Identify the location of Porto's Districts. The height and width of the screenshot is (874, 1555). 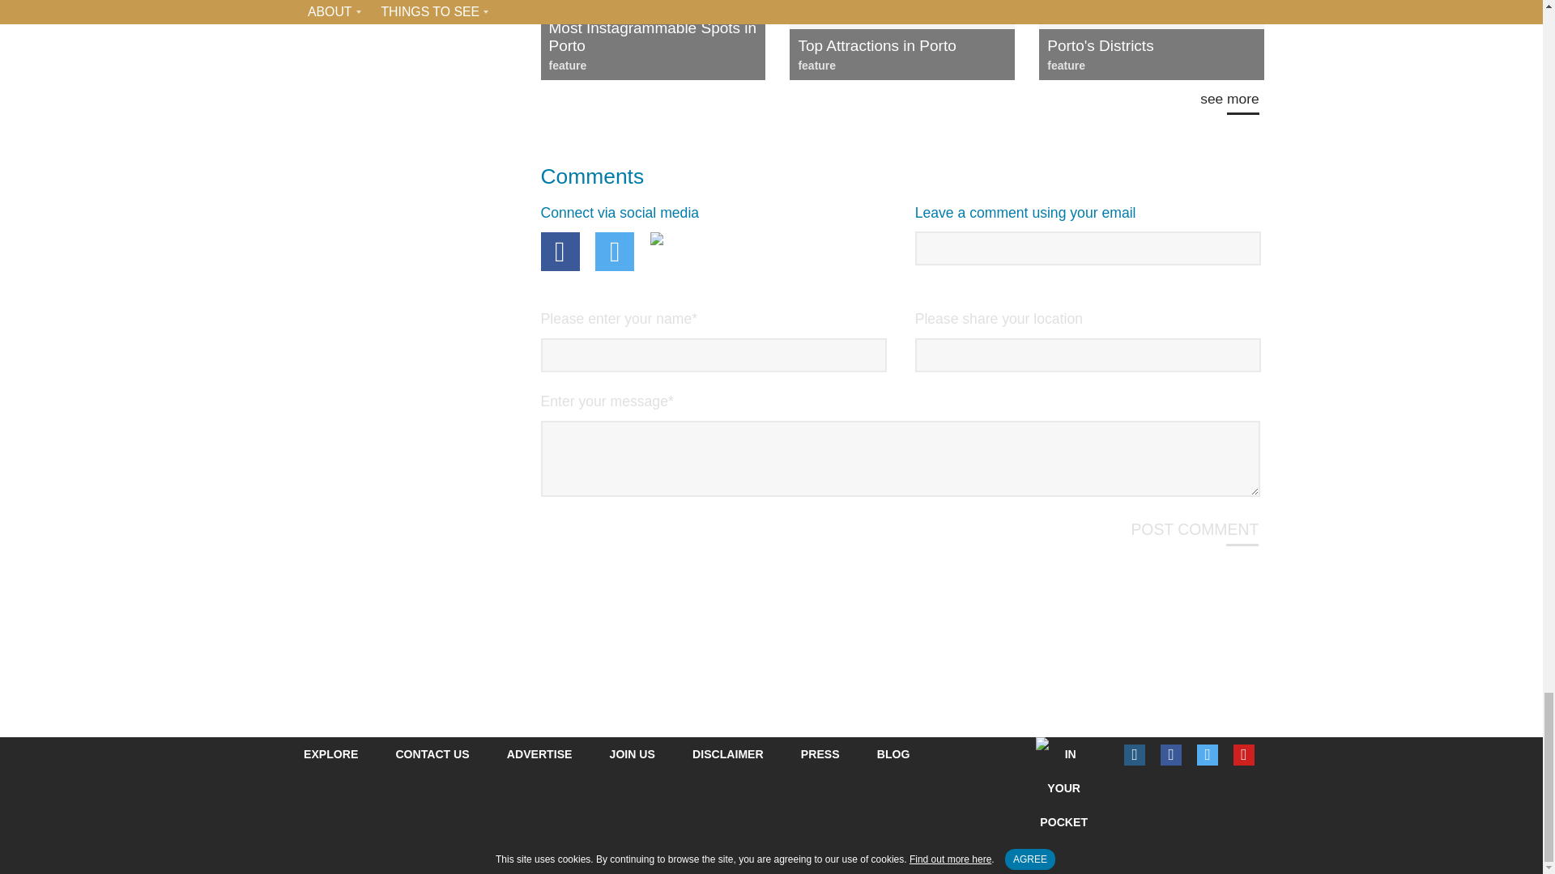
(1150, 46).